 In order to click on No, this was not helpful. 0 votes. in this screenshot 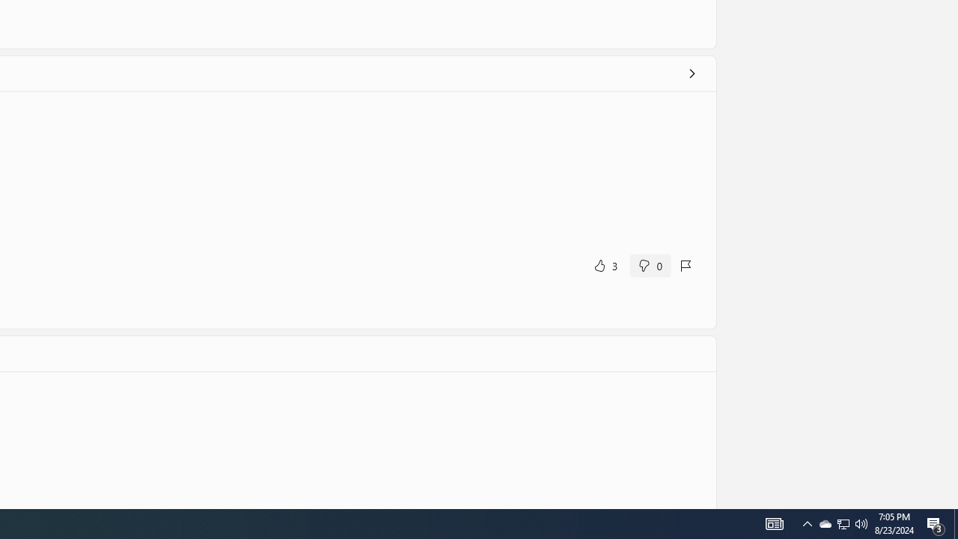, I will do `click(650, 265)`.